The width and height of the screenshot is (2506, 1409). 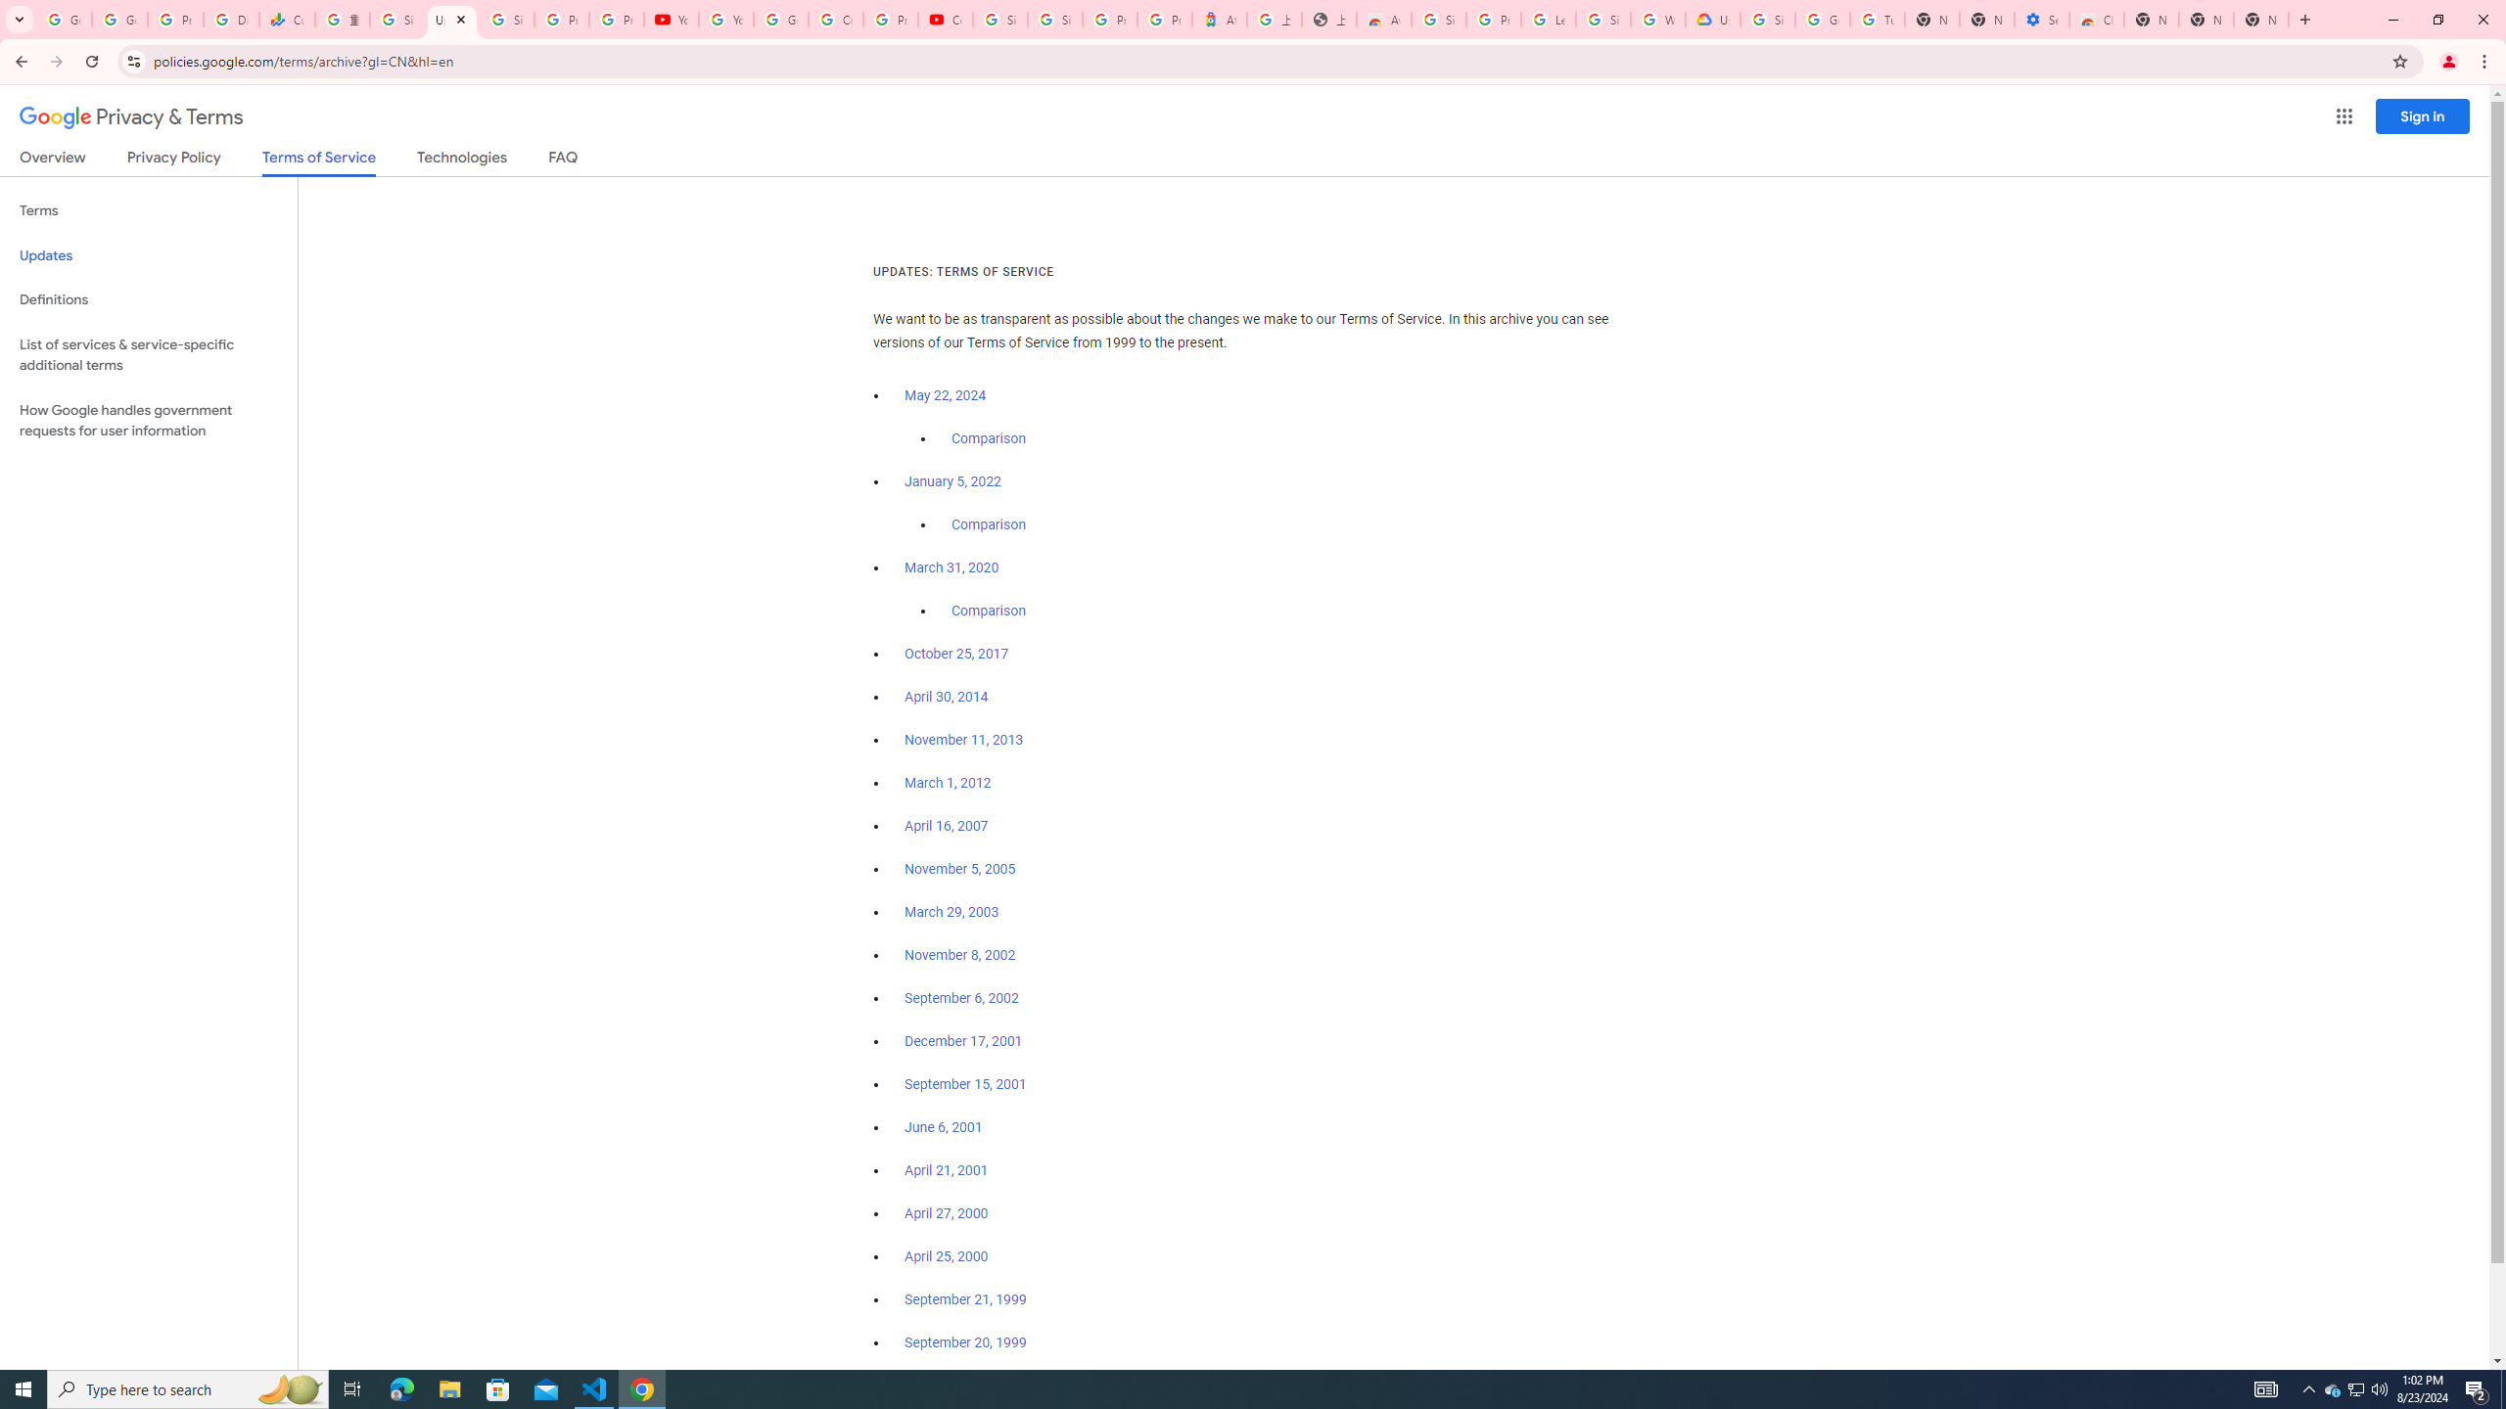 I want to click on May 22, 2024, so click(x=946, y=396).